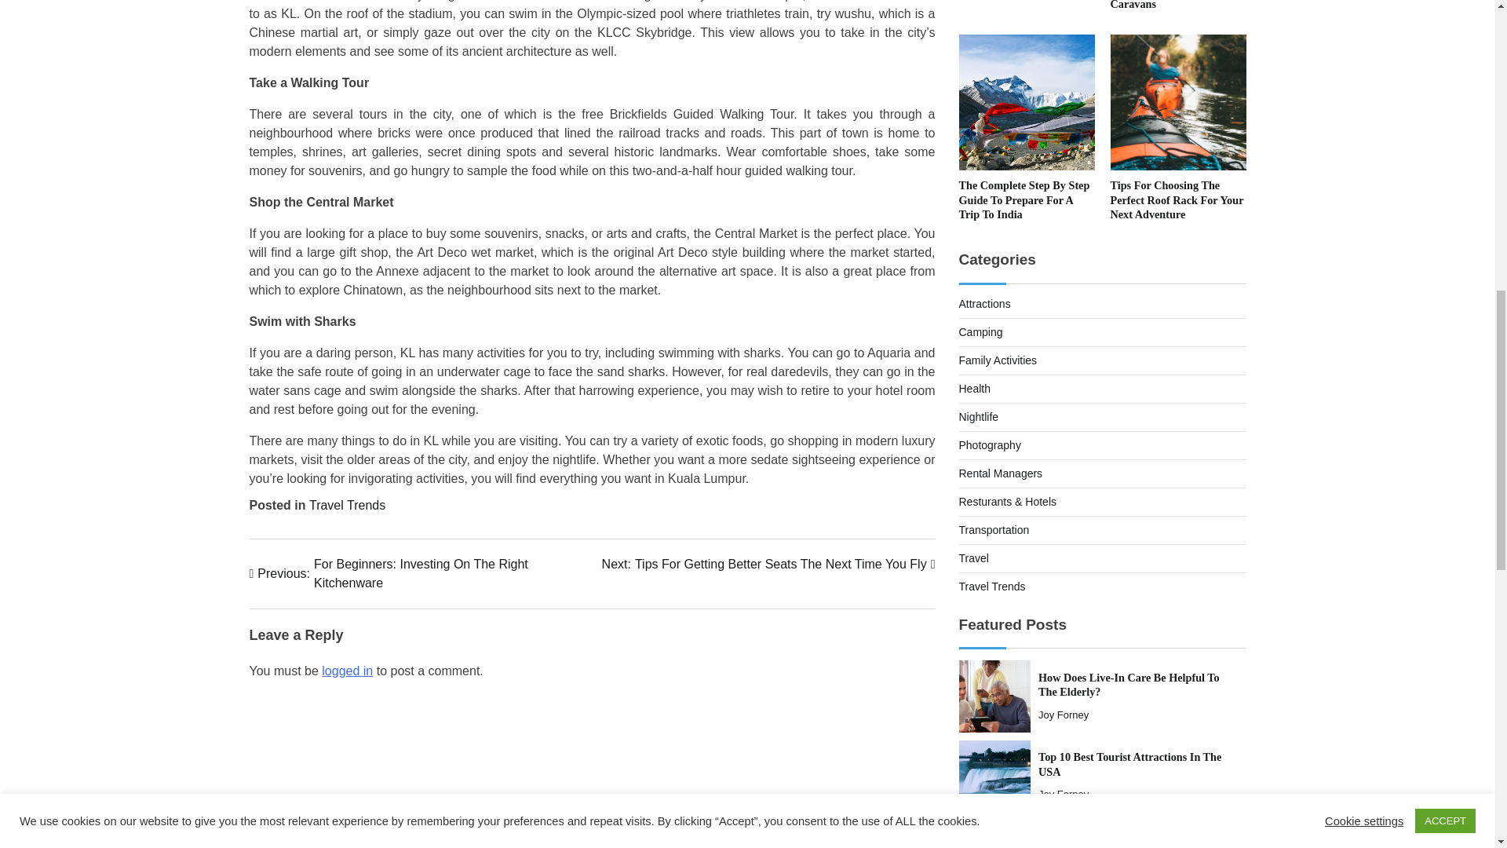 This screenshot has width=1507, height=848. Describe the element at coordinates (1063, 715) in the screenshot. I see `Photography` at that location.